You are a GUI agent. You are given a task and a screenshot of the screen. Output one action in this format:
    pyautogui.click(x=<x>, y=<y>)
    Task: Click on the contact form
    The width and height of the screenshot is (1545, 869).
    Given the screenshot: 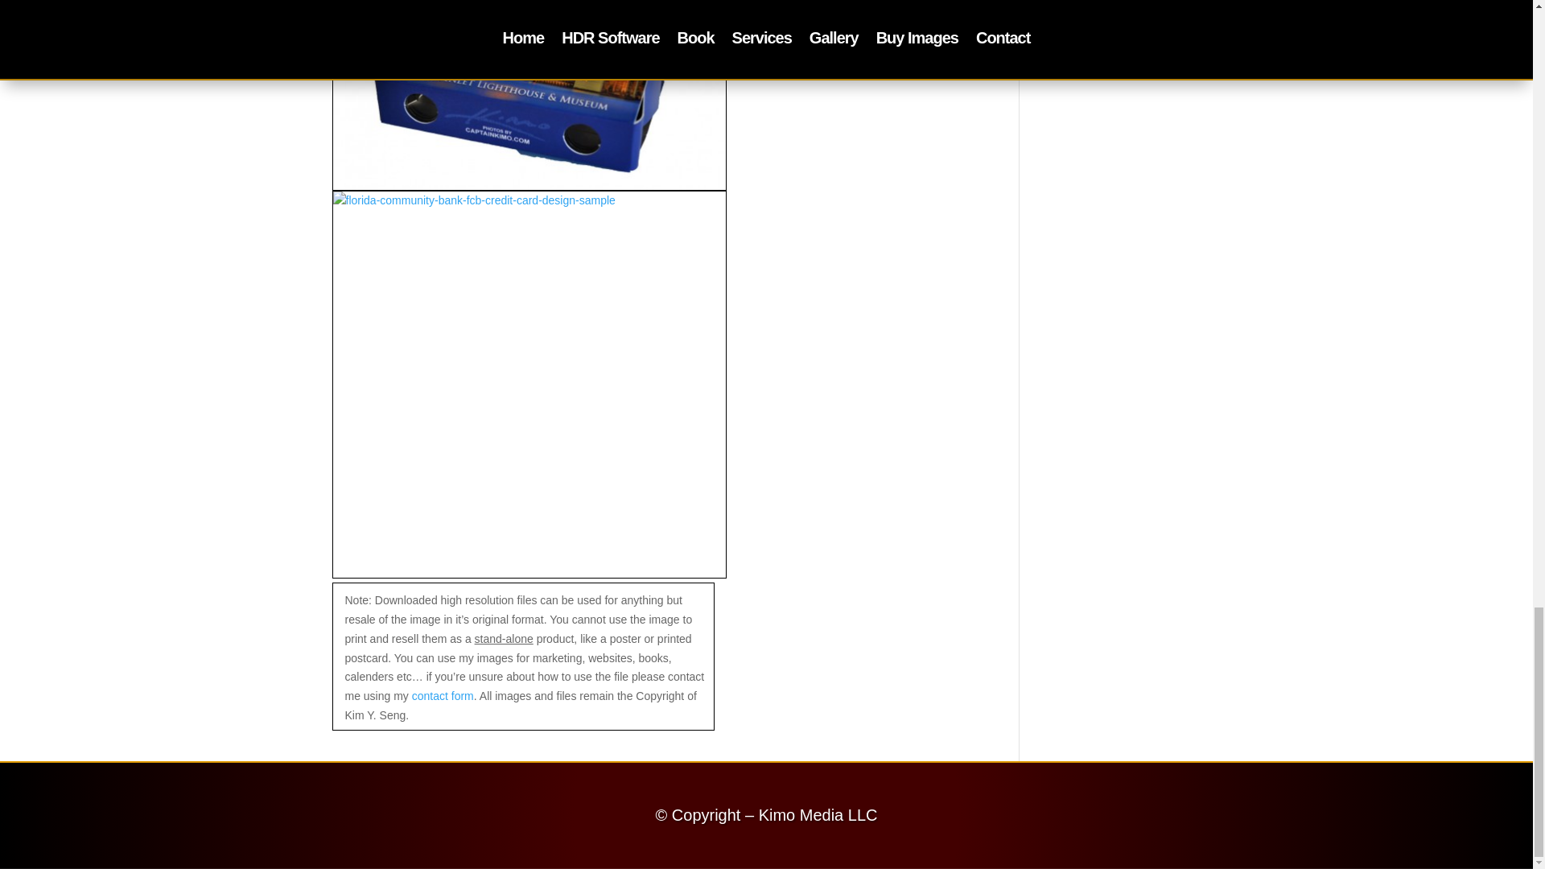 What is the action you would take?
    pyautogui.click(x=443, y=695)
    